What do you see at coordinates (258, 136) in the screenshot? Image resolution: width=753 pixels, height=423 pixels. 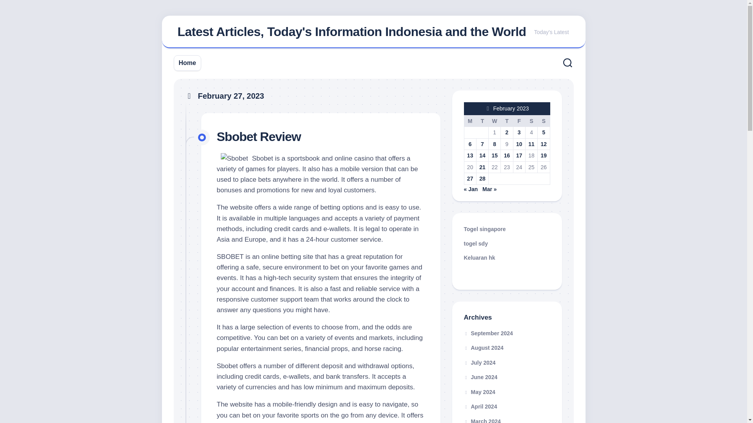 I see `Sbobet Review` at bounding box center [258, 136].